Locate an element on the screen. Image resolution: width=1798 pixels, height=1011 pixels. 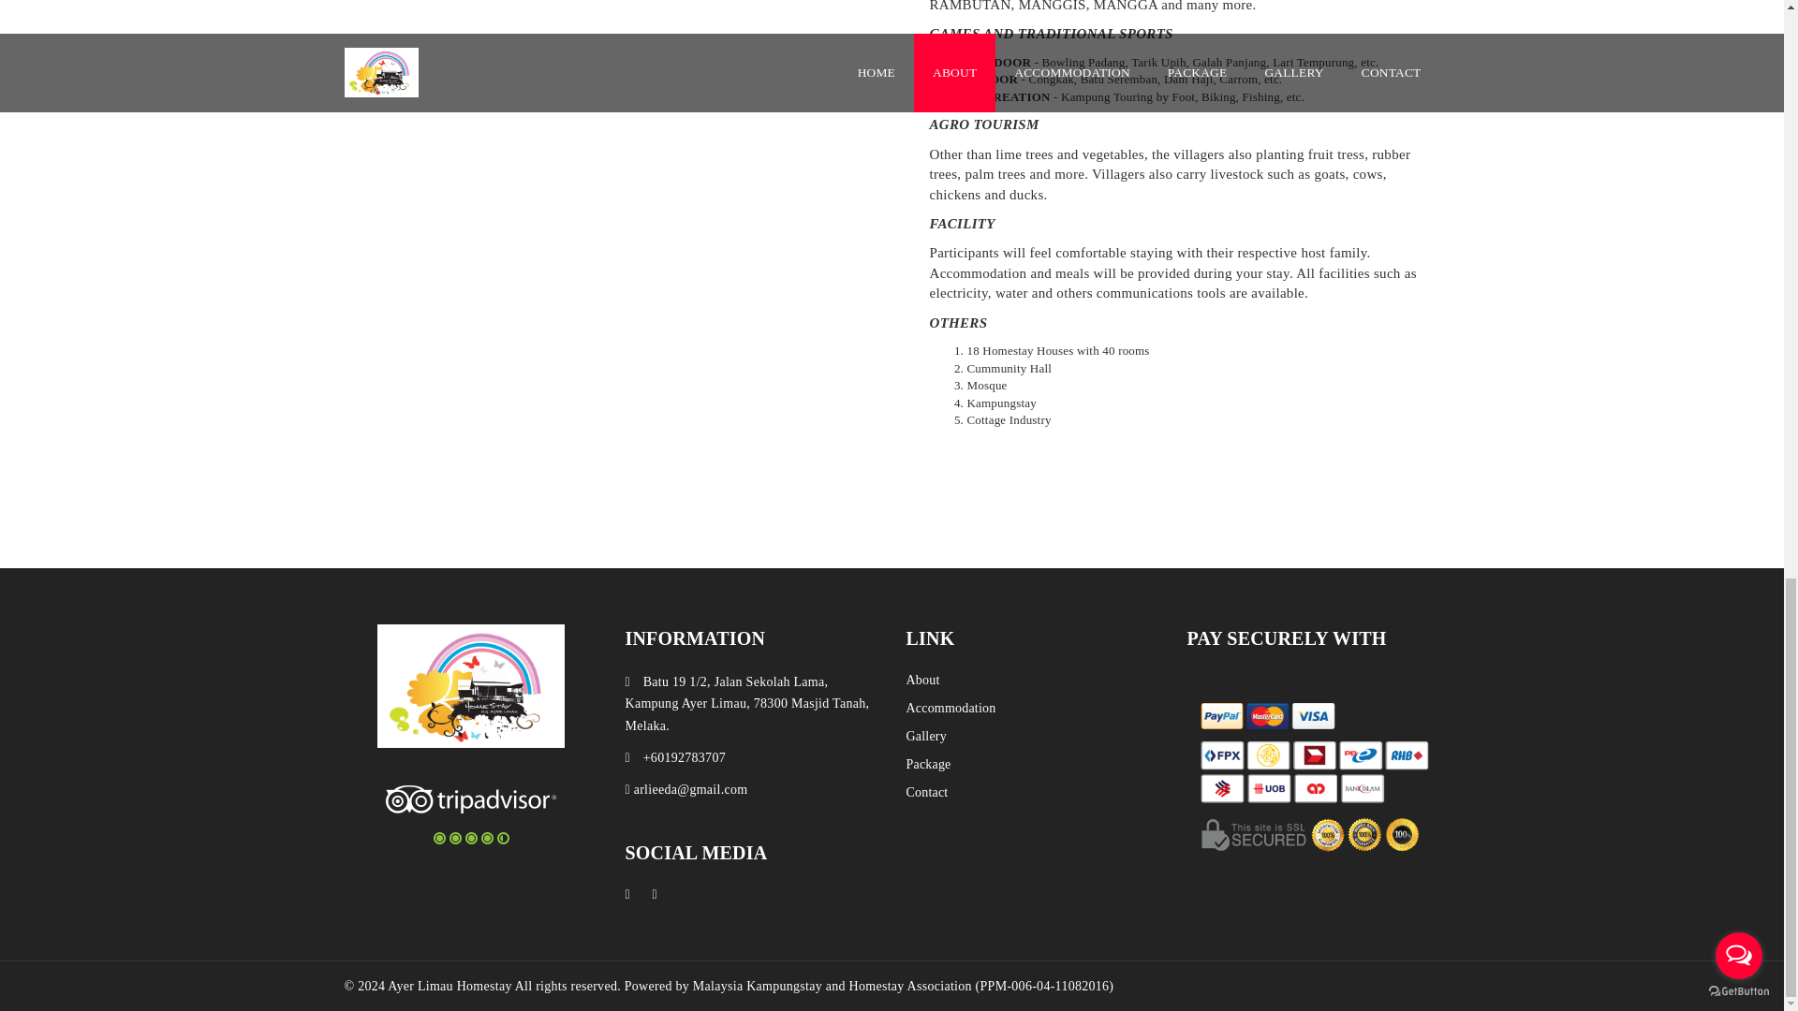
Package is located at coordinates (928, 764).